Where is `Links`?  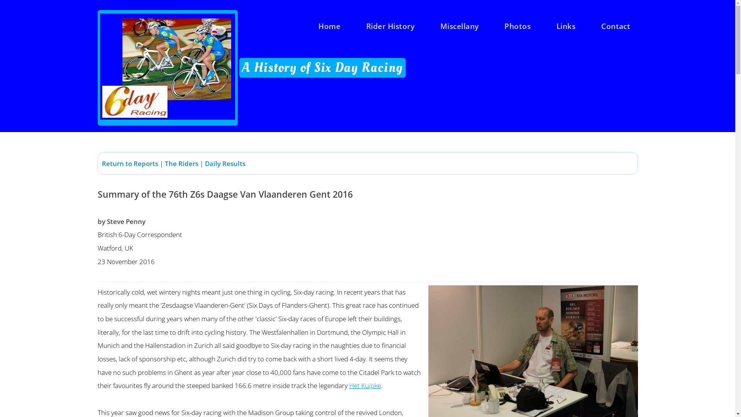
Links is located at coordinates (566, 26).